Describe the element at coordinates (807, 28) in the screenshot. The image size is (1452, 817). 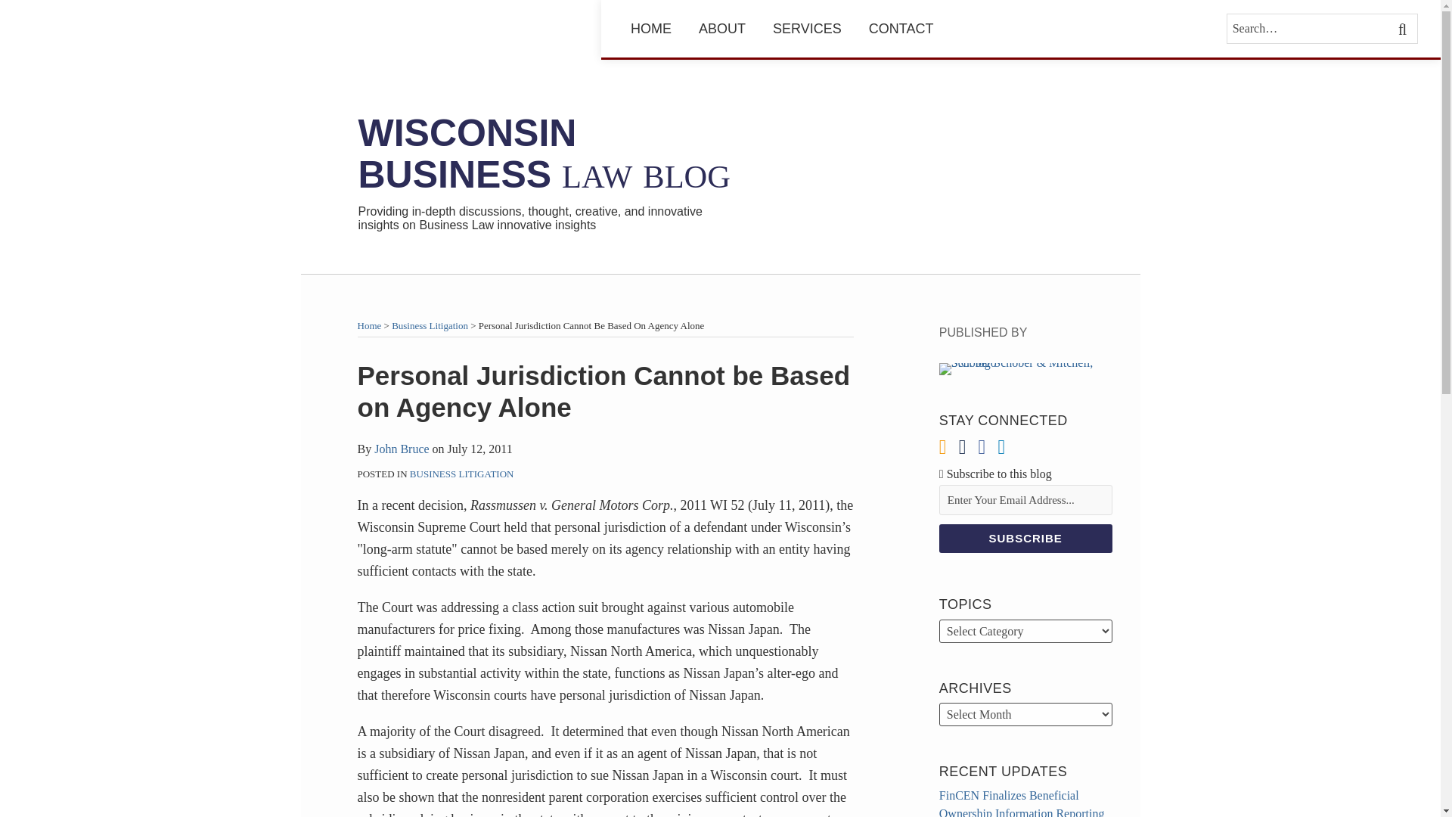
I see `SERVICES` at that location.